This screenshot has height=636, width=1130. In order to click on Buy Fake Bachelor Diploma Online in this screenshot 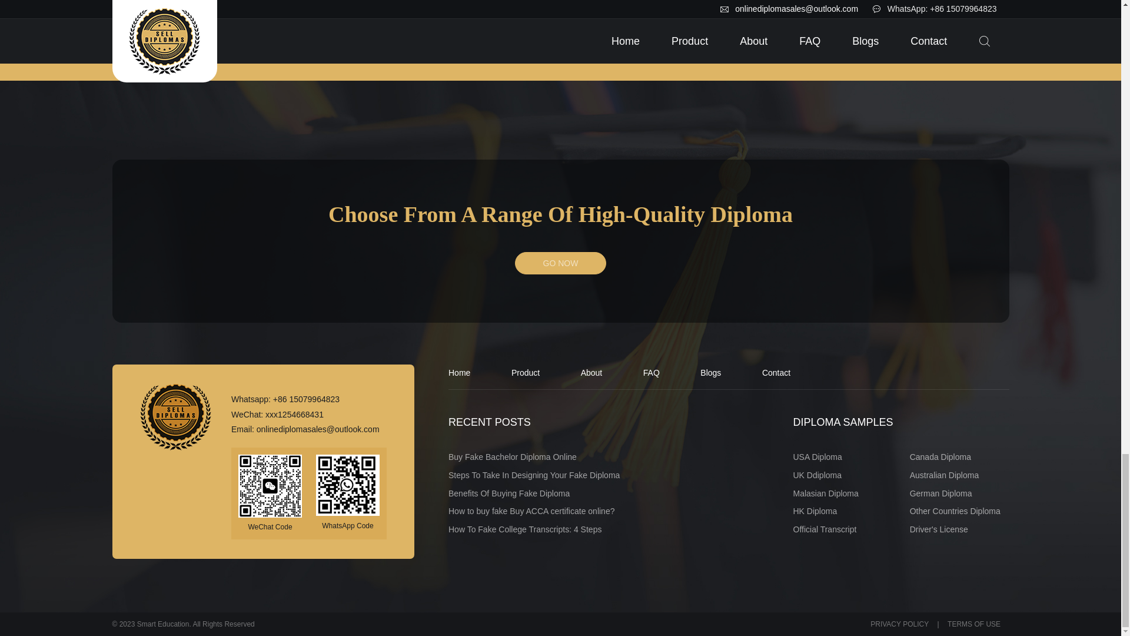, I will do `click(512, 457)`.